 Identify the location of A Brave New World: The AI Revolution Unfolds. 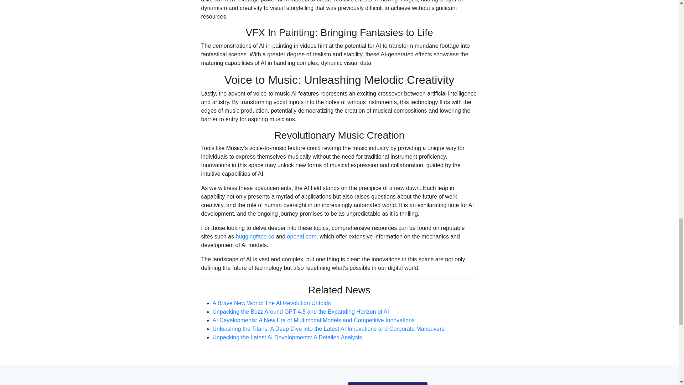
(271, 316).